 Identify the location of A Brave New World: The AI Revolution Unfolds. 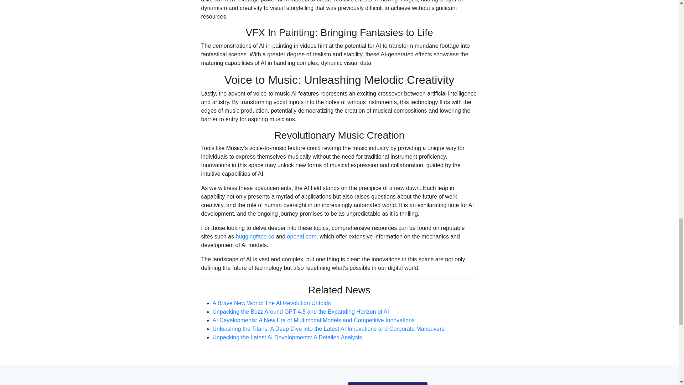
(271, 316).